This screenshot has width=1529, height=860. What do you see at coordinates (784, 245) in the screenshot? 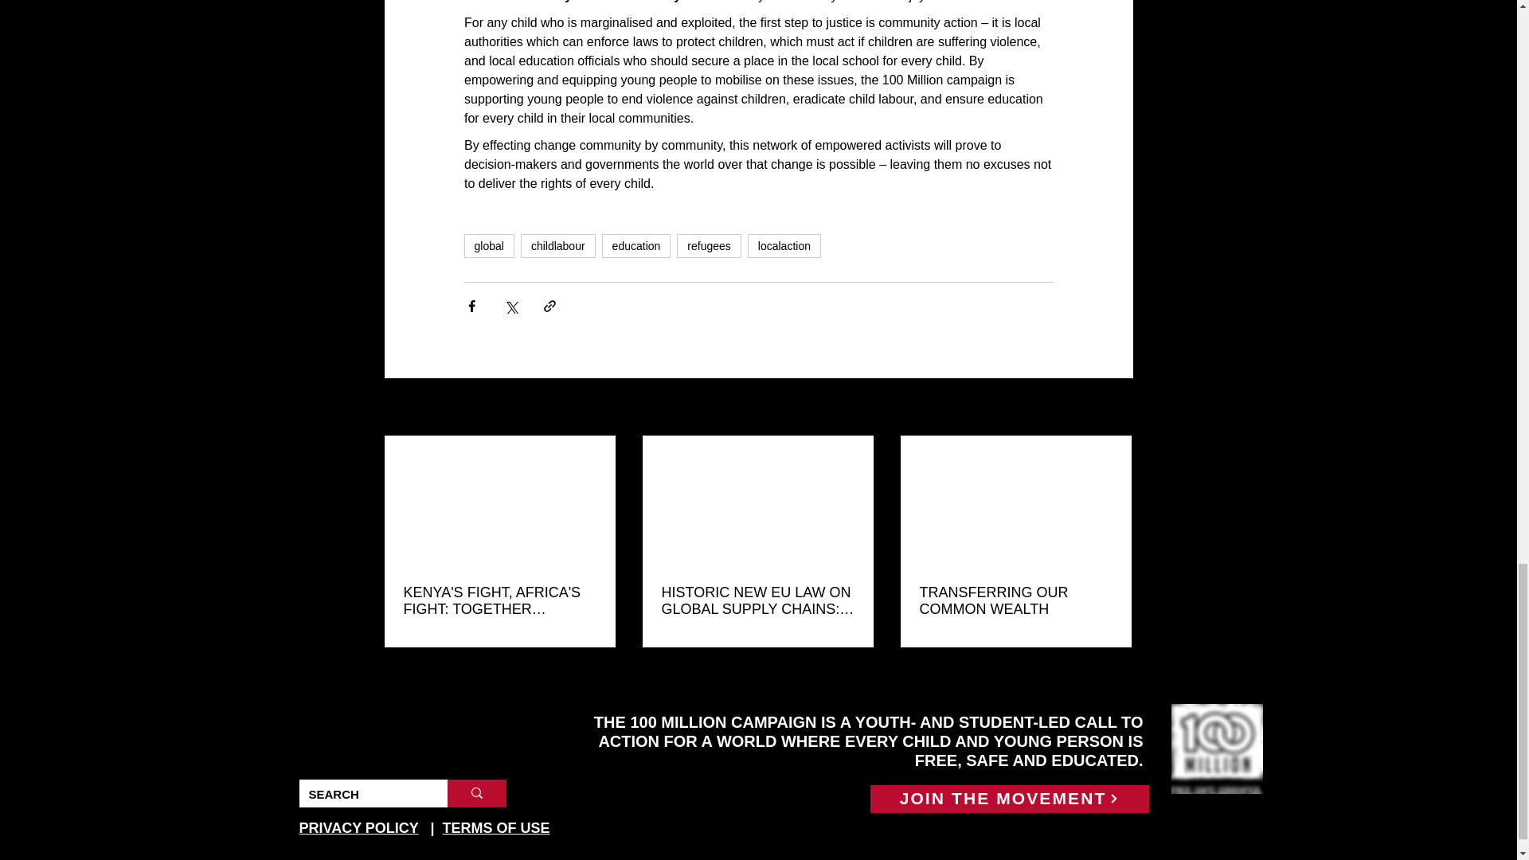
I see `localaction` at bounding box center [784, 245].